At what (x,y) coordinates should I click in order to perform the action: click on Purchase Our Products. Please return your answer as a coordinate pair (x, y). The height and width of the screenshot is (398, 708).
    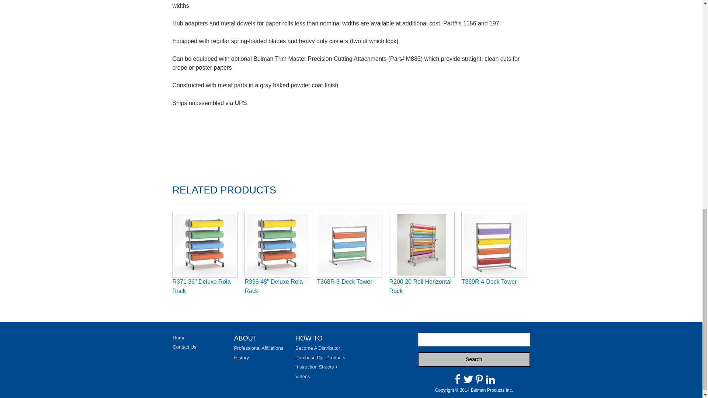
    Looking at the image, I should click on (320, 357).